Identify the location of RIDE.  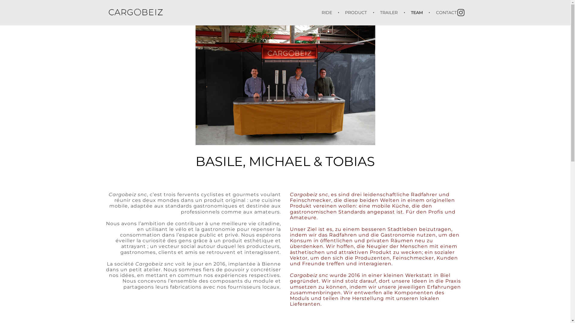
(331, 13).